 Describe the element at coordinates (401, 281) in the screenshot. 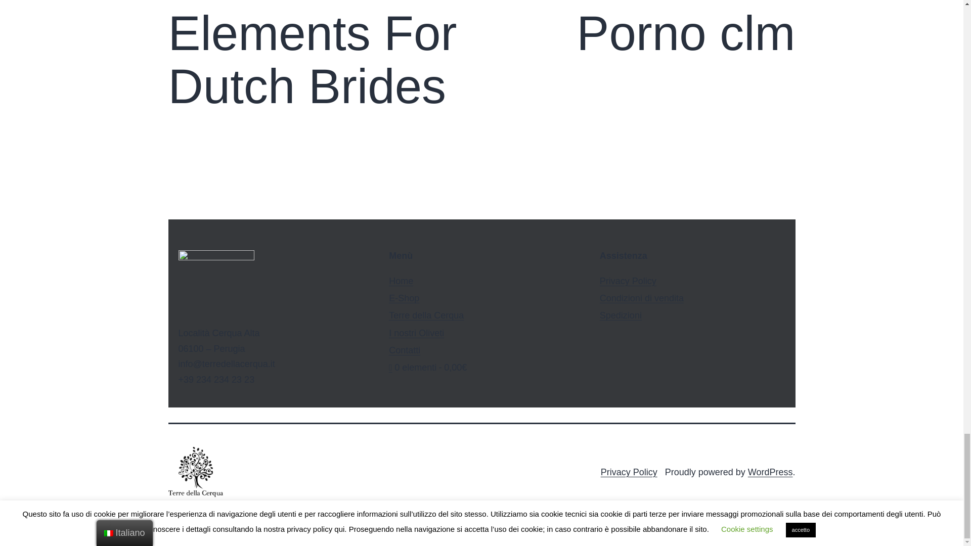

I see `Home` at that location.